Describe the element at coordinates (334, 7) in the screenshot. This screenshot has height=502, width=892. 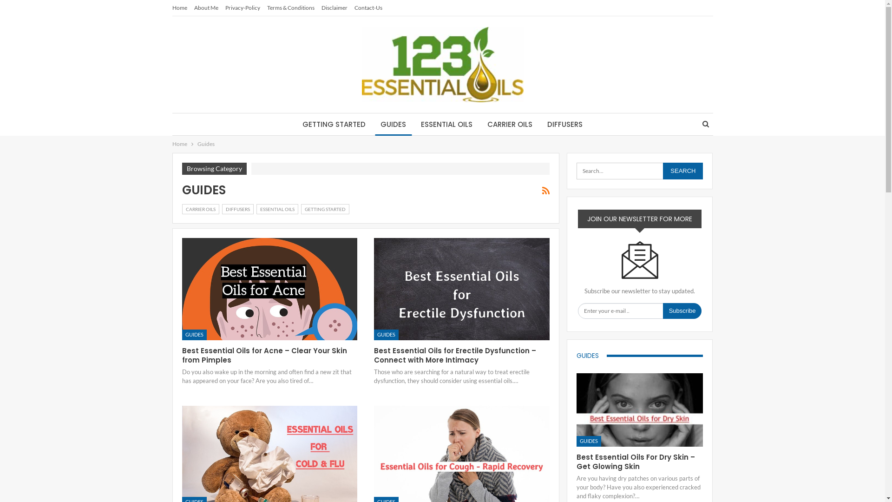
I see `Disclaimer` at that location.